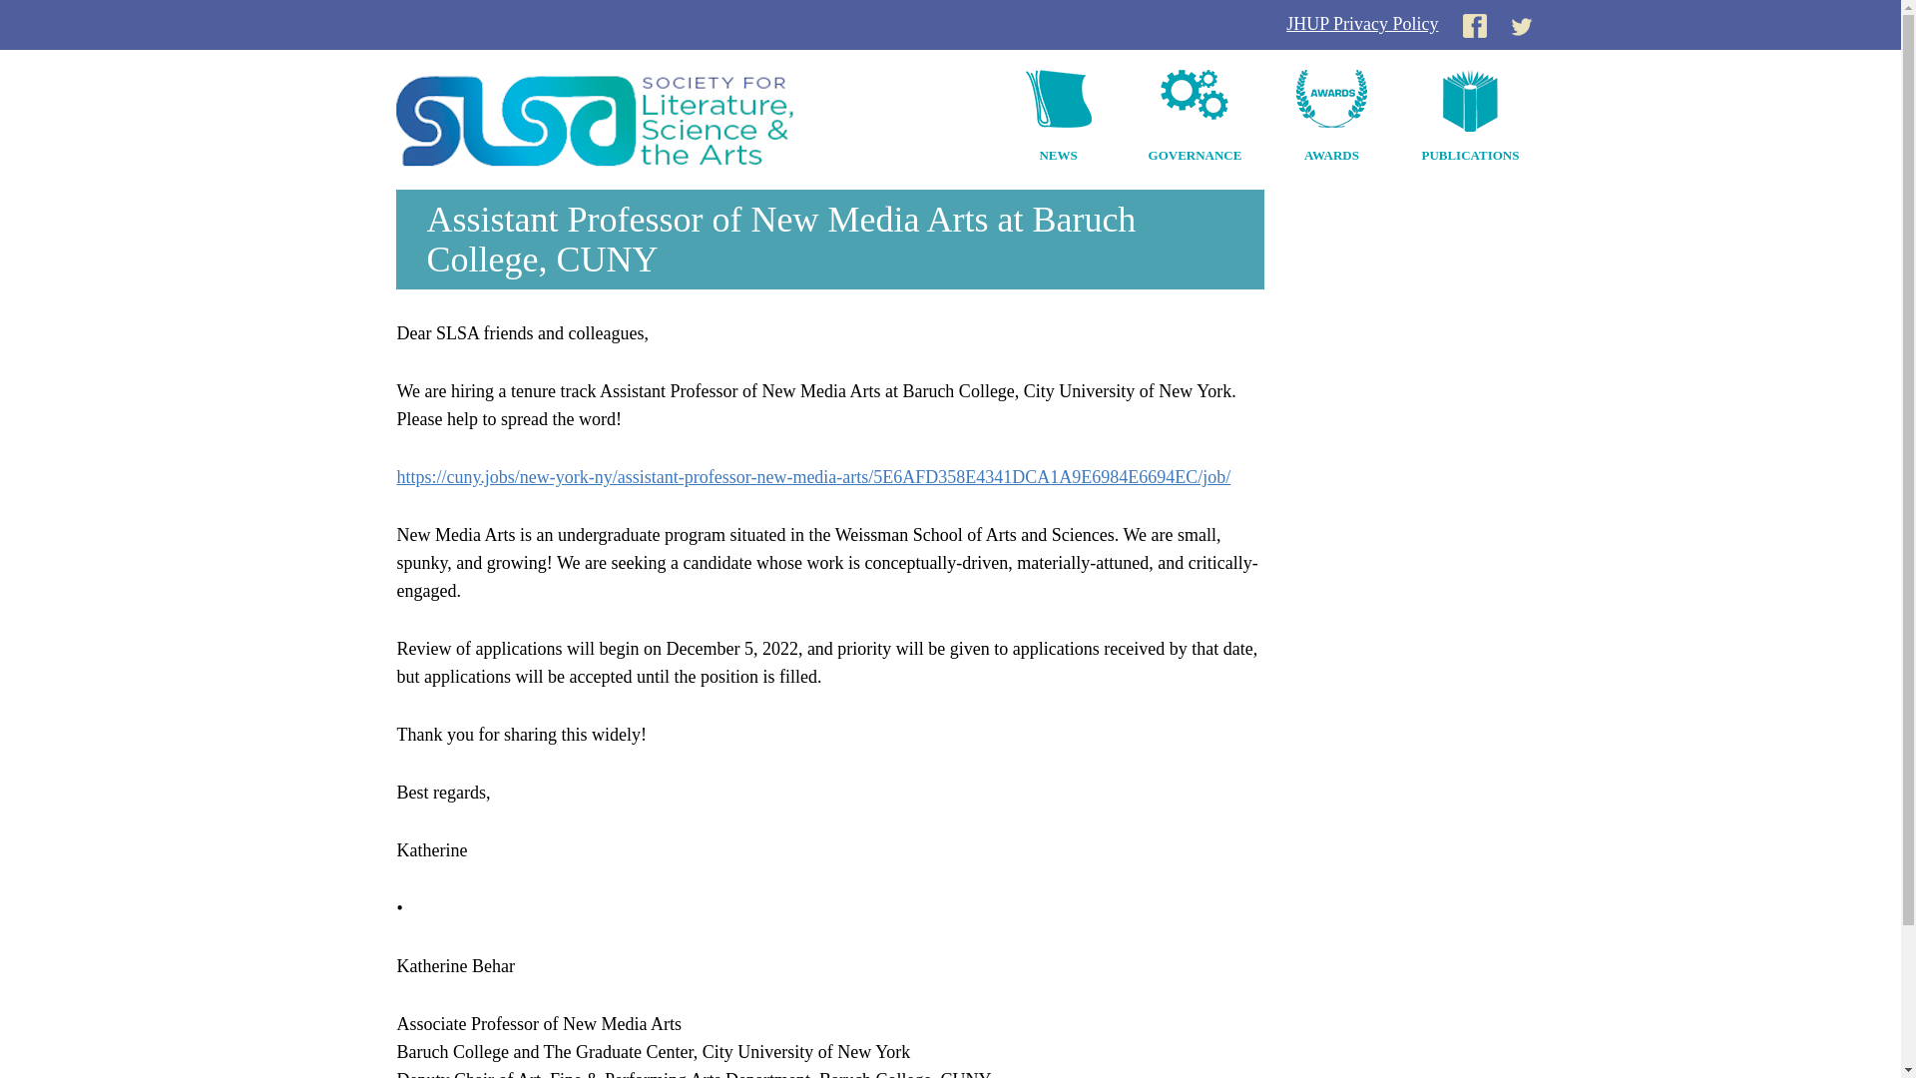  I want to click on Society for Literature, Science, and the Arts, so click(634, 120).